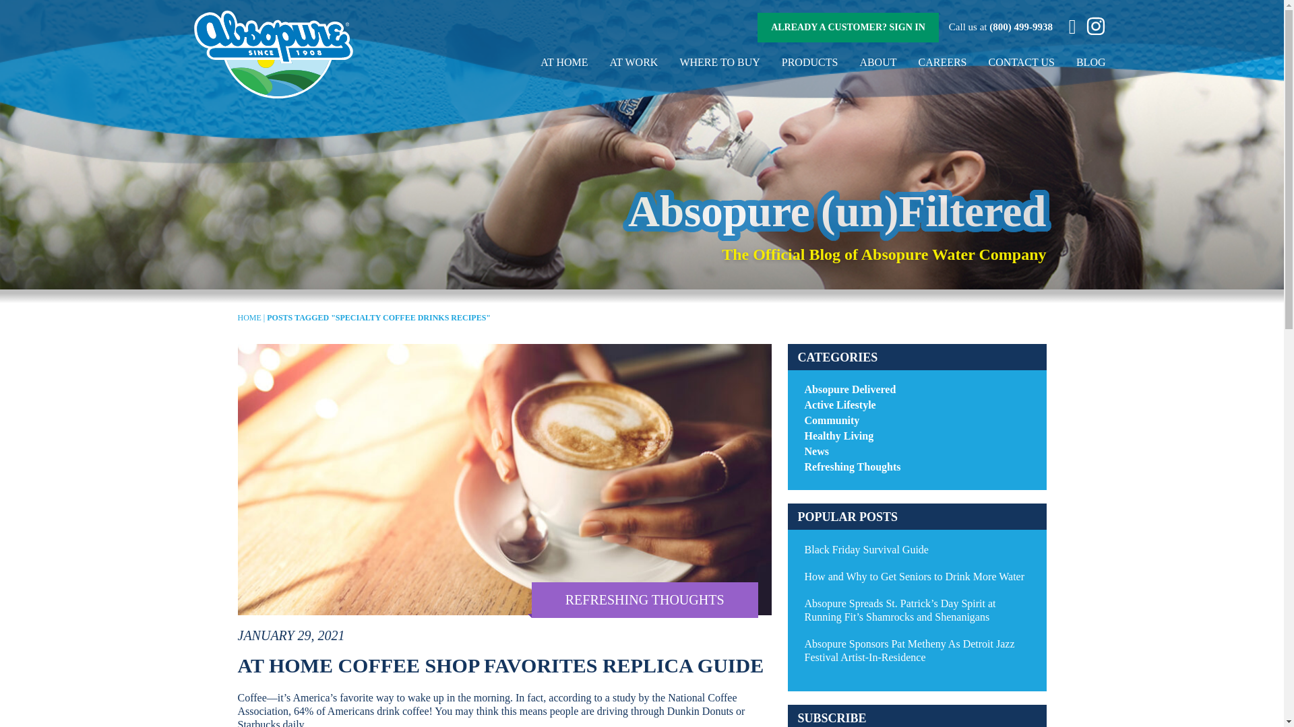  Describe the element at coordinates (848, 27) in the screenshot. I see `ALREADY A CUSTOMER? SIGN IN` at that location.